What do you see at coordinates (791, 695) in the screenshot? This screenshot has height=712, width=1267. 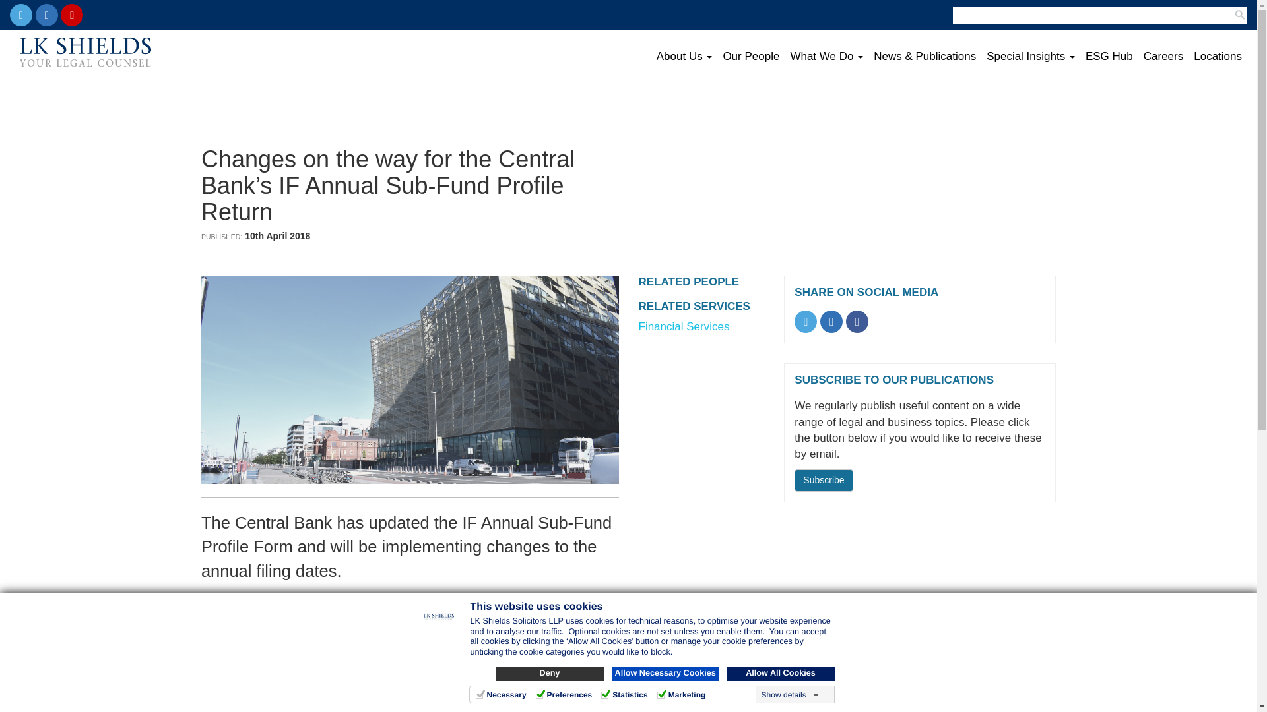 I see `Show details` at bounding box center [791, 695].